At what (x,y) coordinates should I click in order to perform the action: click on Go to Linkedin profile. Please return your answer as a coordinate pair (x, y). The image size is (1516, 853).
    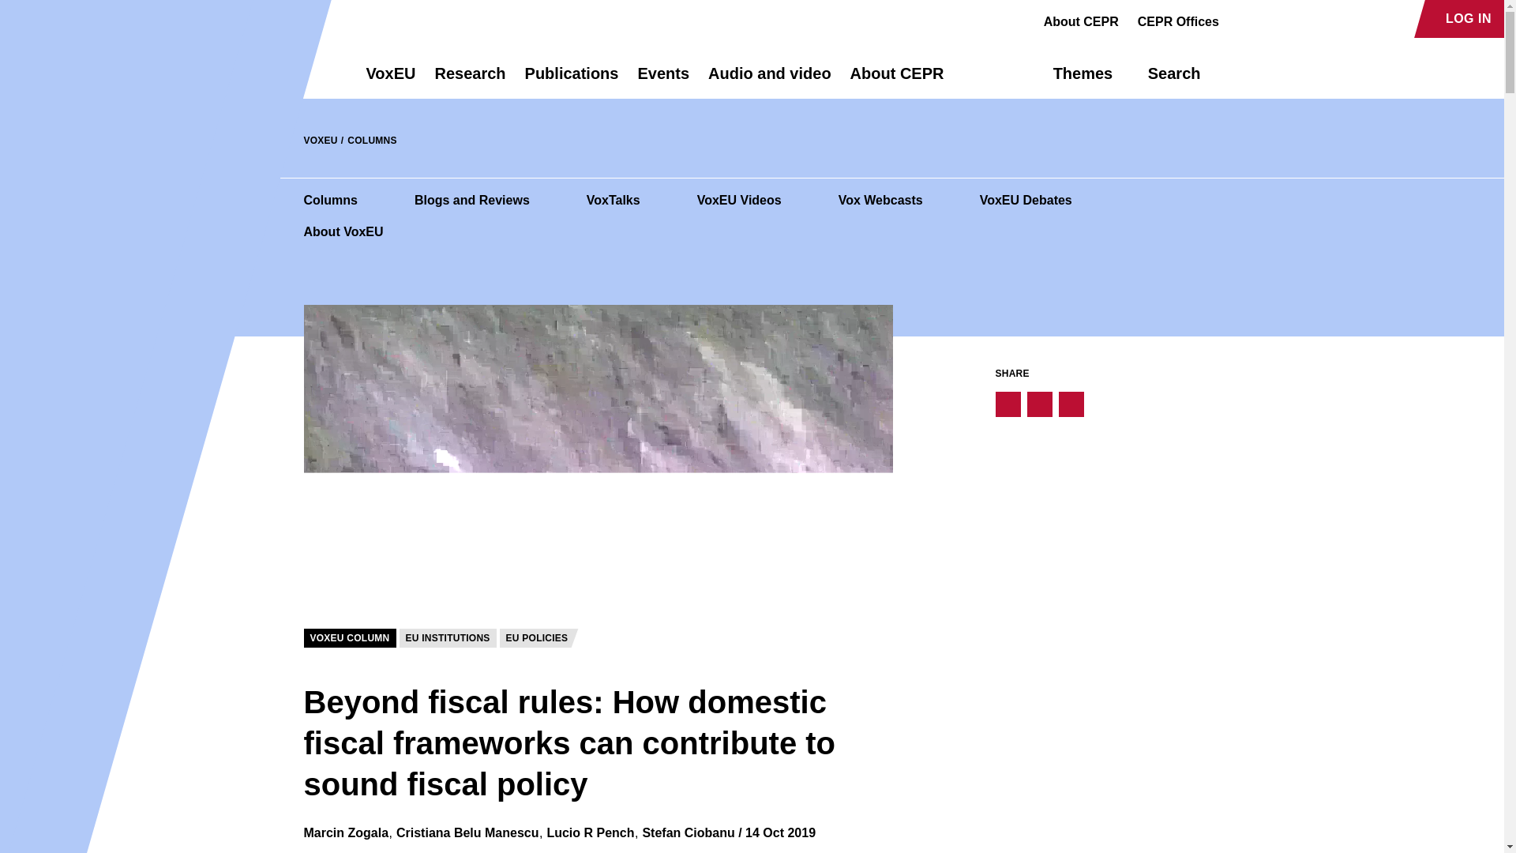
    Looking at the image, I should click on (1295, 19).